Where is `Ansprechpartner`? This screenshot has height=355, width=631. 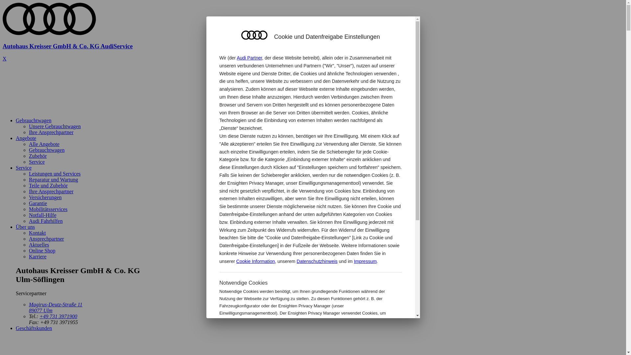
Ansprechpartner is located at coordinates (47, 239).